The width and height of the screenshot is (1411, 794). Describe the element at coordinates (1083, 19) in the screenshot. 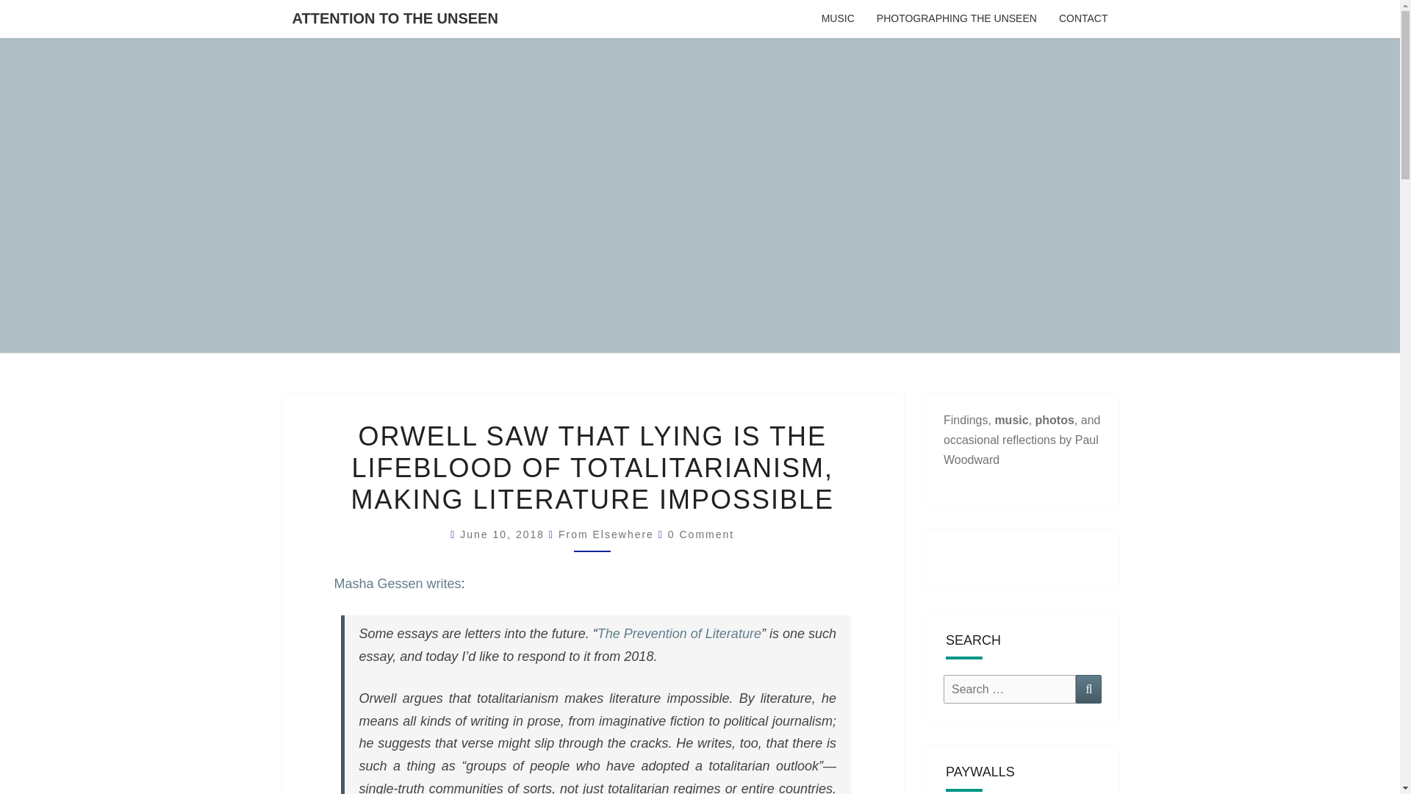

I see `CONTACT` at that location.